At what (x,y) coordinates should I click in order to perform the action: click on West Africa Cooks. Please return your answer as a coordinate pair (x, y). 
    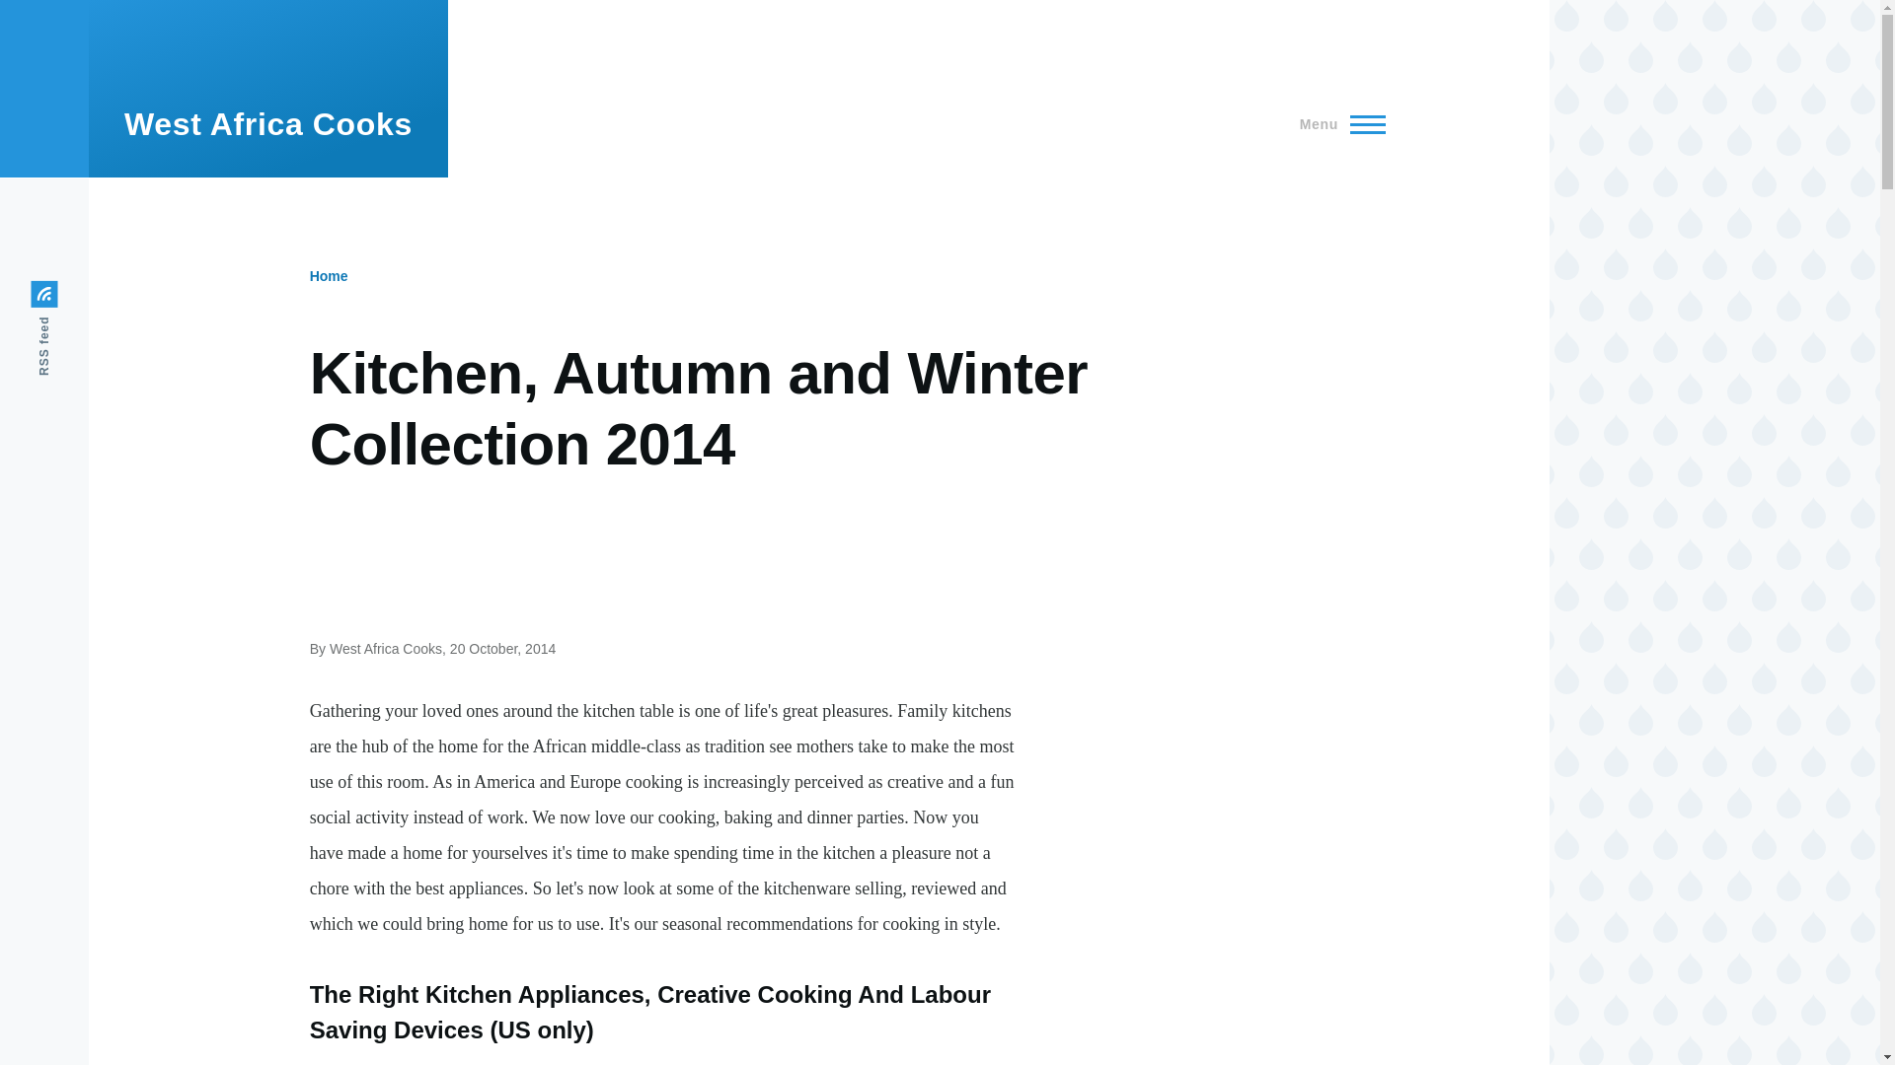
    Looking at the image, I should click on (268, 124).